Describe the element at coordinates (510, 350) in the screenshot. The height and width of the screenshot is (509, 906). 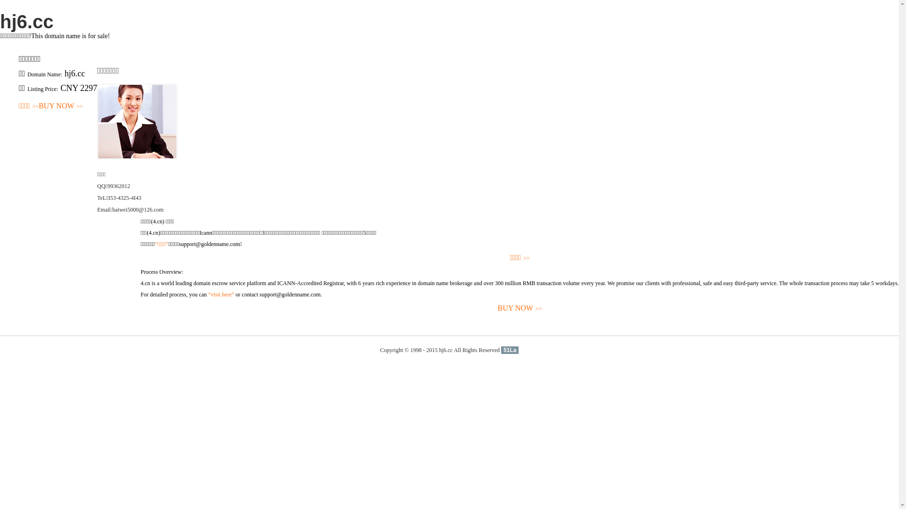
I see `51La` at that location.